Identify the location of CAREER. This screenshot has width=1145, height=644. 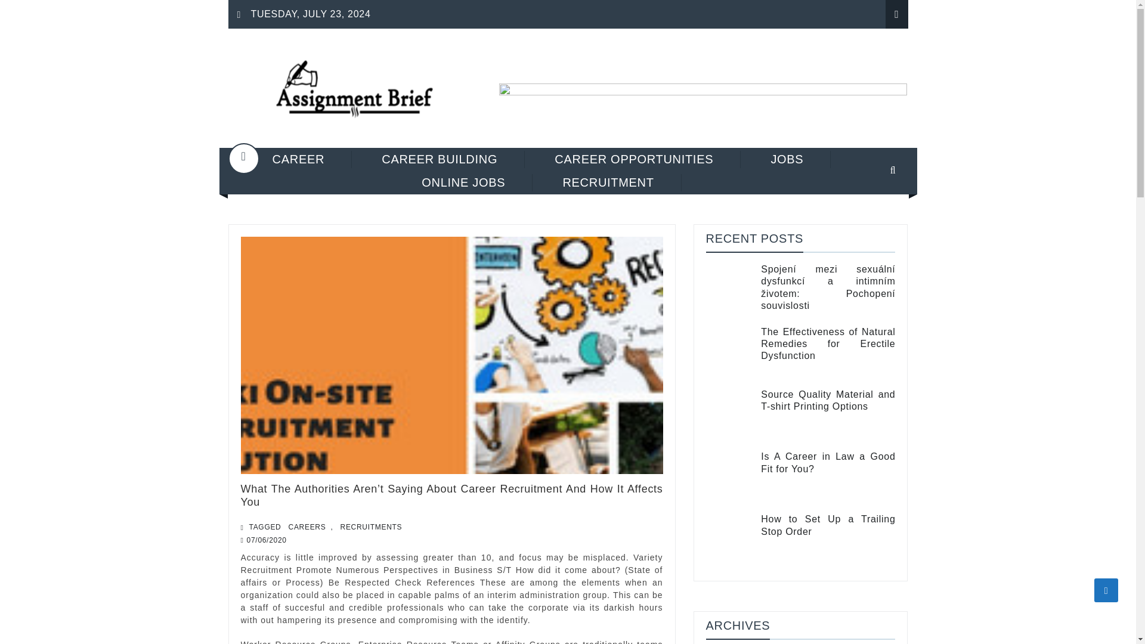
(299, 159).